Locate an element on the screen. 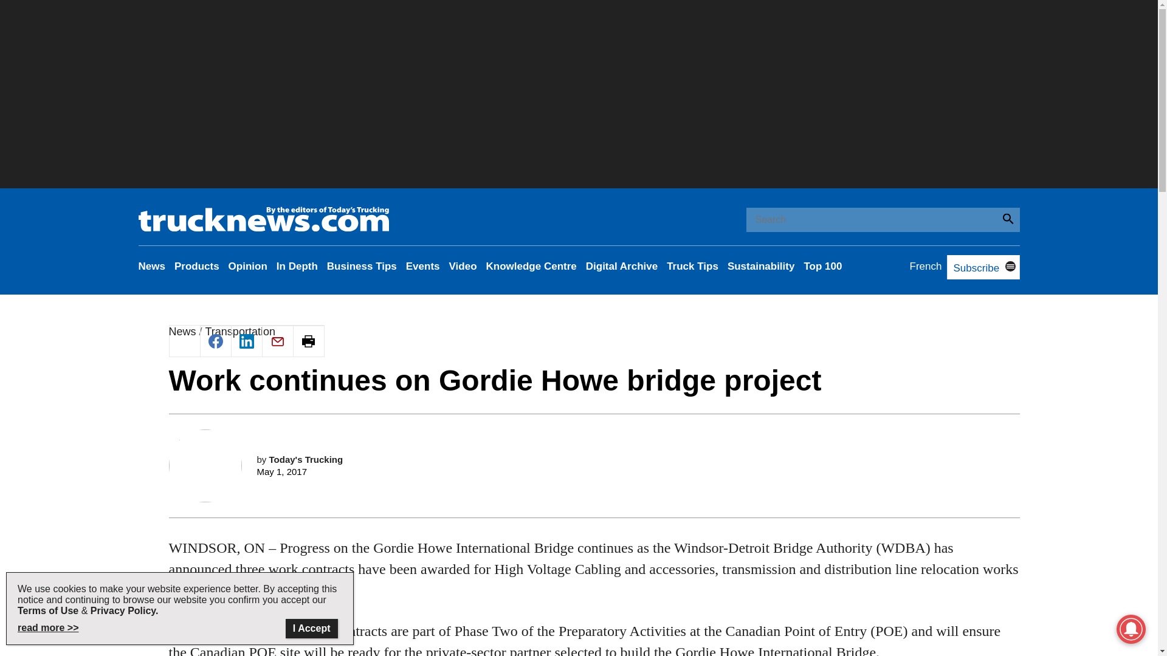  Sustainability is located at coordinates (761, 266).